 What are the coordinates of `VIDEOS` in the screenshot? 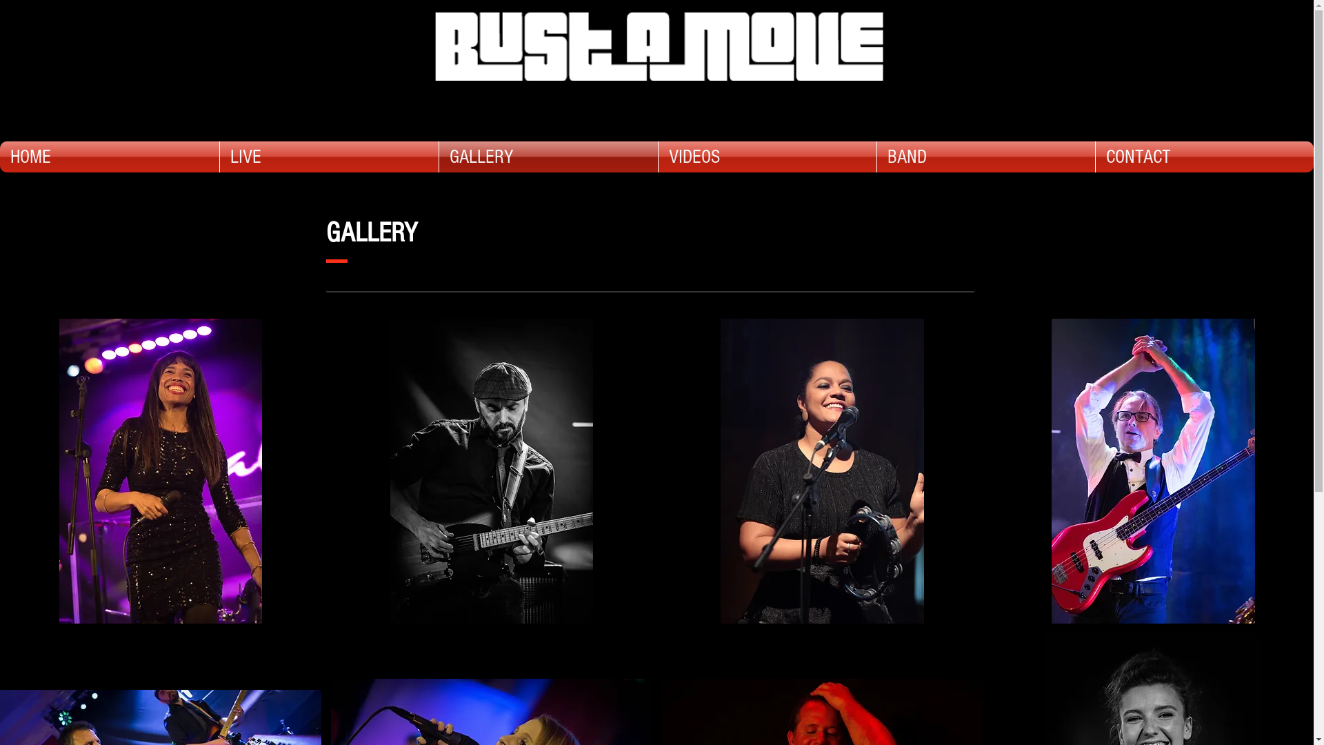 It's located at (768, 157).